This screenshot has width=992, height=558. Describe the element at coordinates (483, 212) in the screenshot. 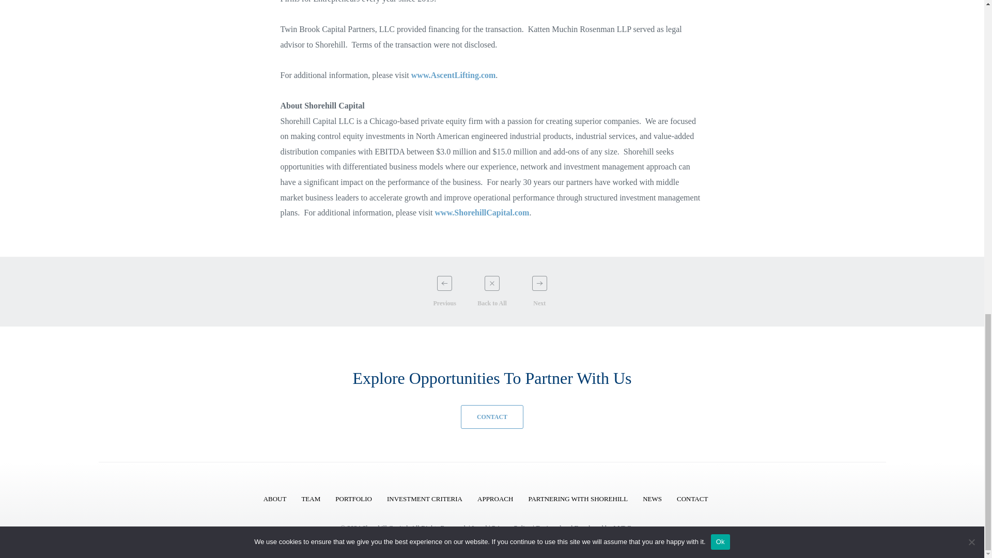

I see `www.ShorehillCapital.com` at that location.